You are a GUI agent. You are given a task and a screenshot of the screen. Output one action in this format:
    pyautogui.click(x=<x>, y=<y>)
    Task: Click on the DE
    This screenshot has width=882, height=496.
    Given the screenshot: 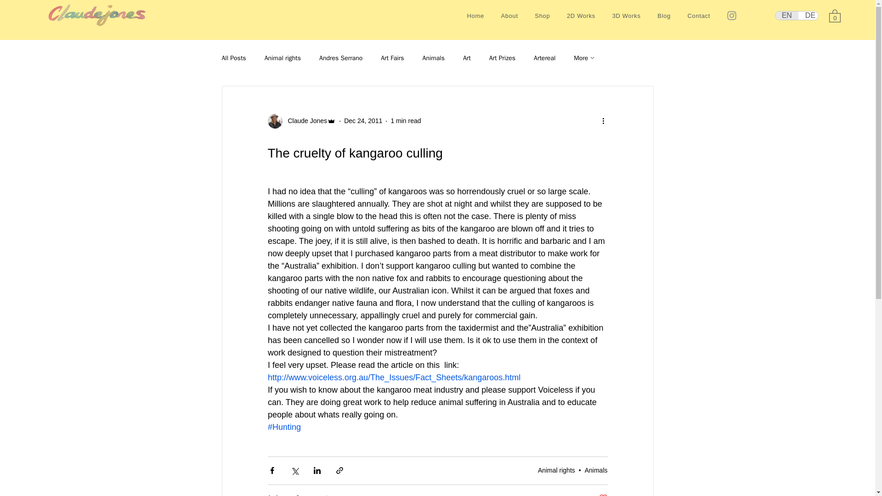 What is the action you would take?
    pyautogui.click(x=810, y=16)
    